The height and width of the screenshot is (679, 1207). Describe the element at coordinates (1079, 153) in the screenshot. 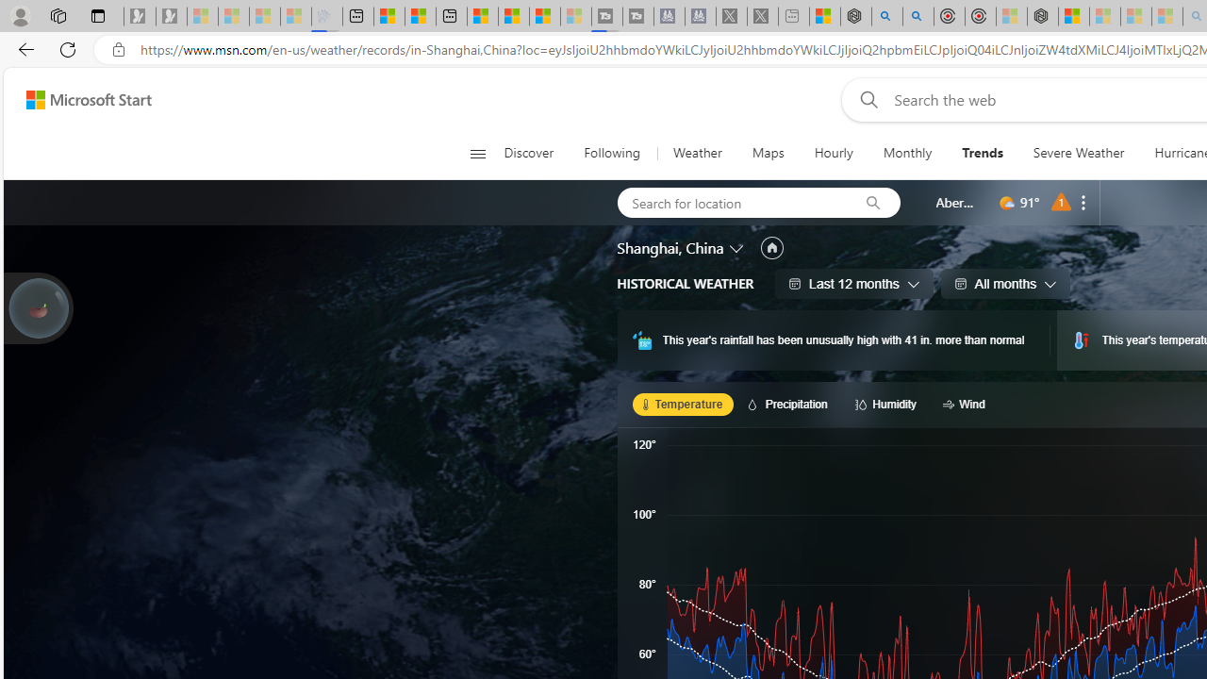

I see `Severe Weather` at that location.